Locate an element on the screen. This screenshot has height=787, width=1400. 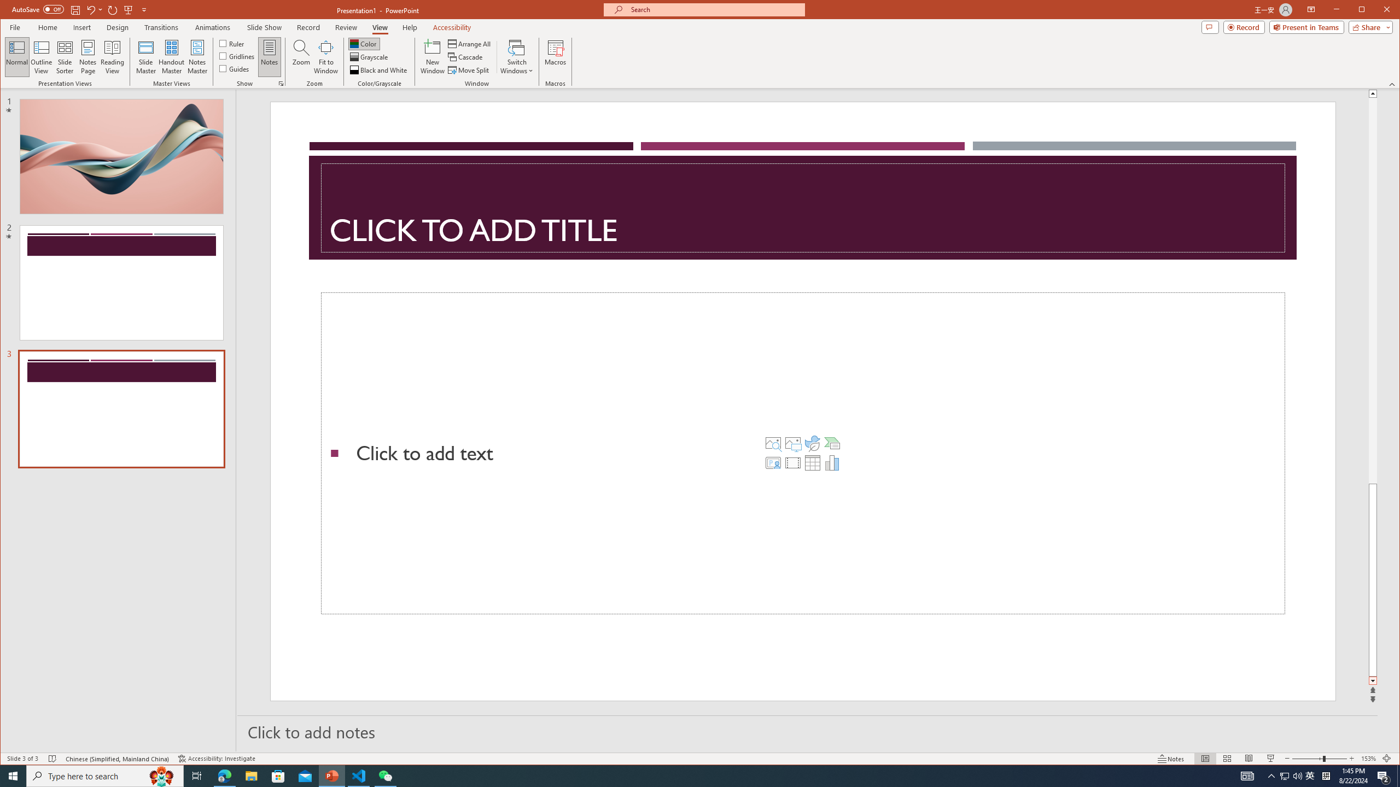
Ruler is located at coordinates (232, 43).